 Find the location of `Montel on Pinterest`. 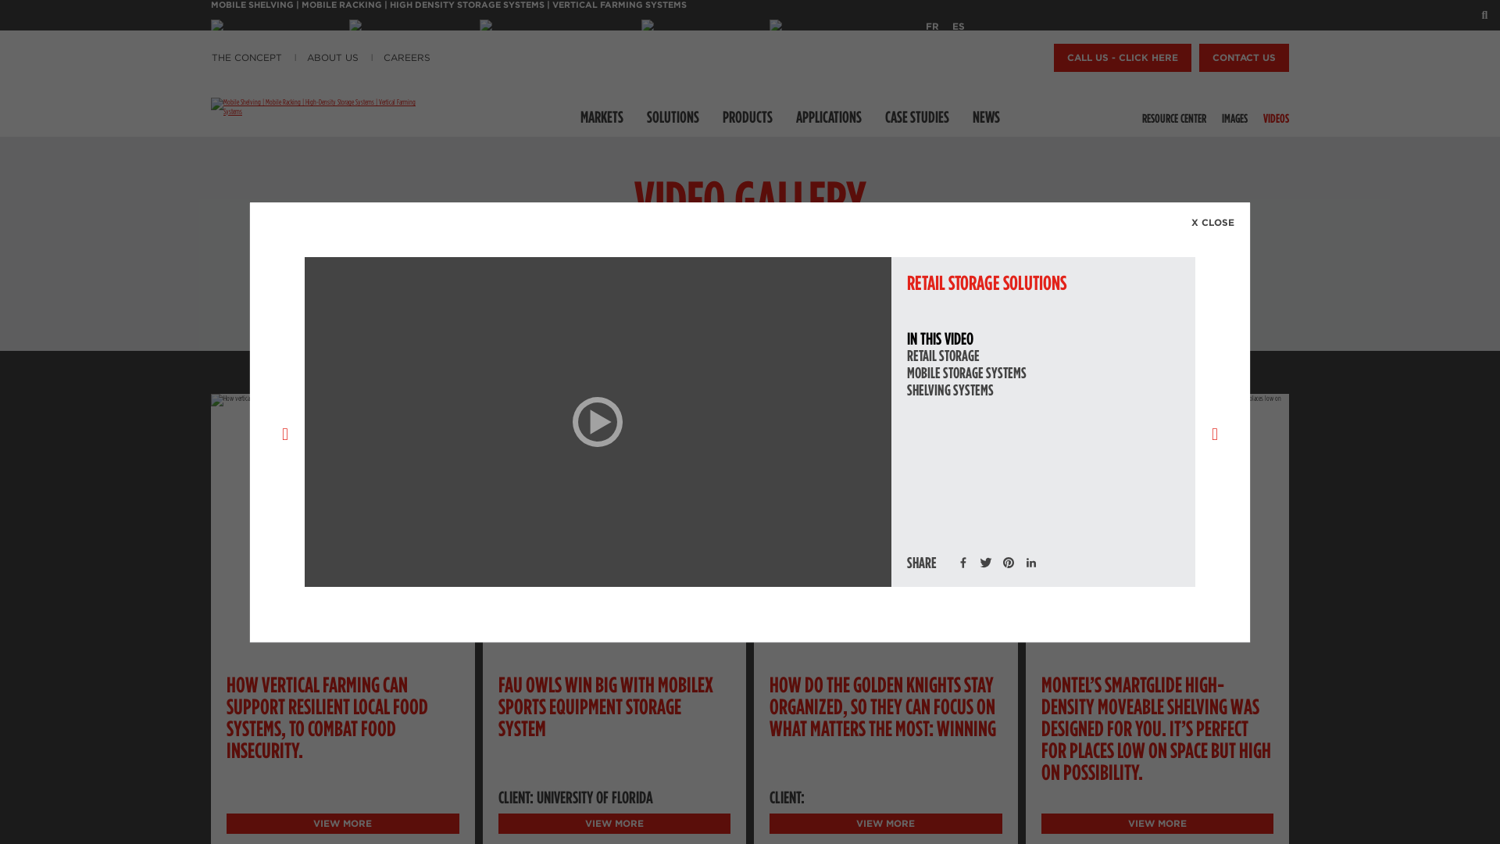

Montel on Pinterest is located at coordinates (834, 25).